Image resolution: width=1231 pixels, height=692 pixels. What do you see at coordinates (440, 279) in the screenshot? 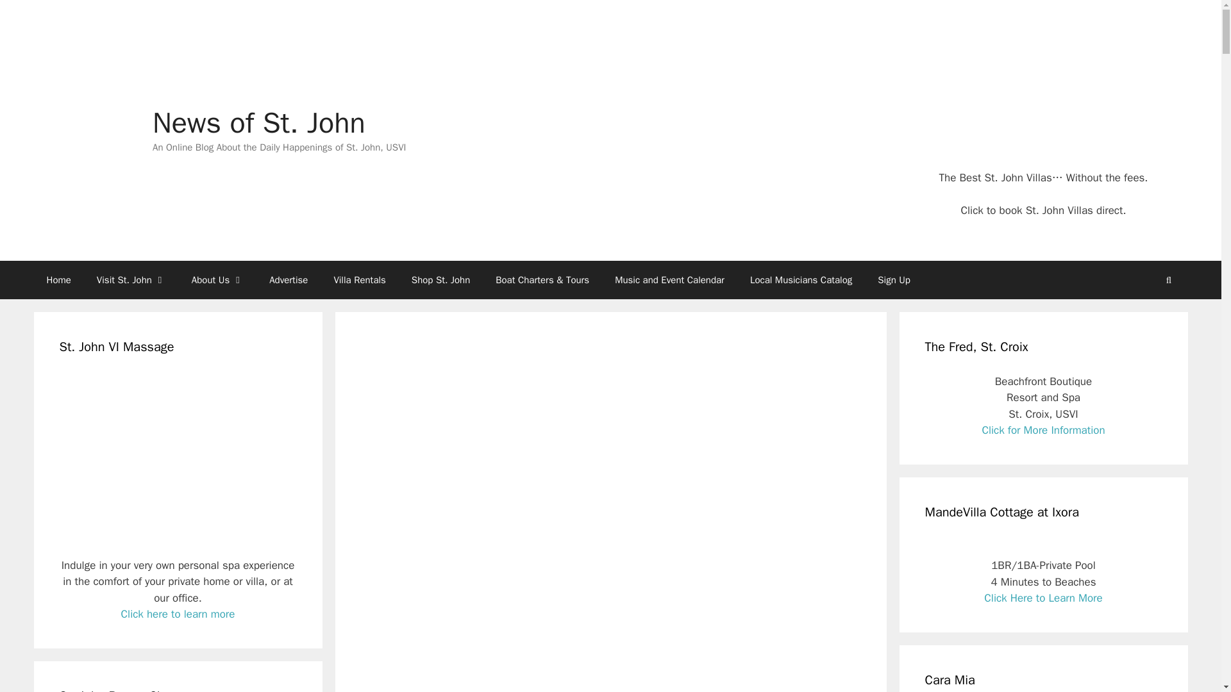
I see `Shop St. John` at bounding box center [440, 279].